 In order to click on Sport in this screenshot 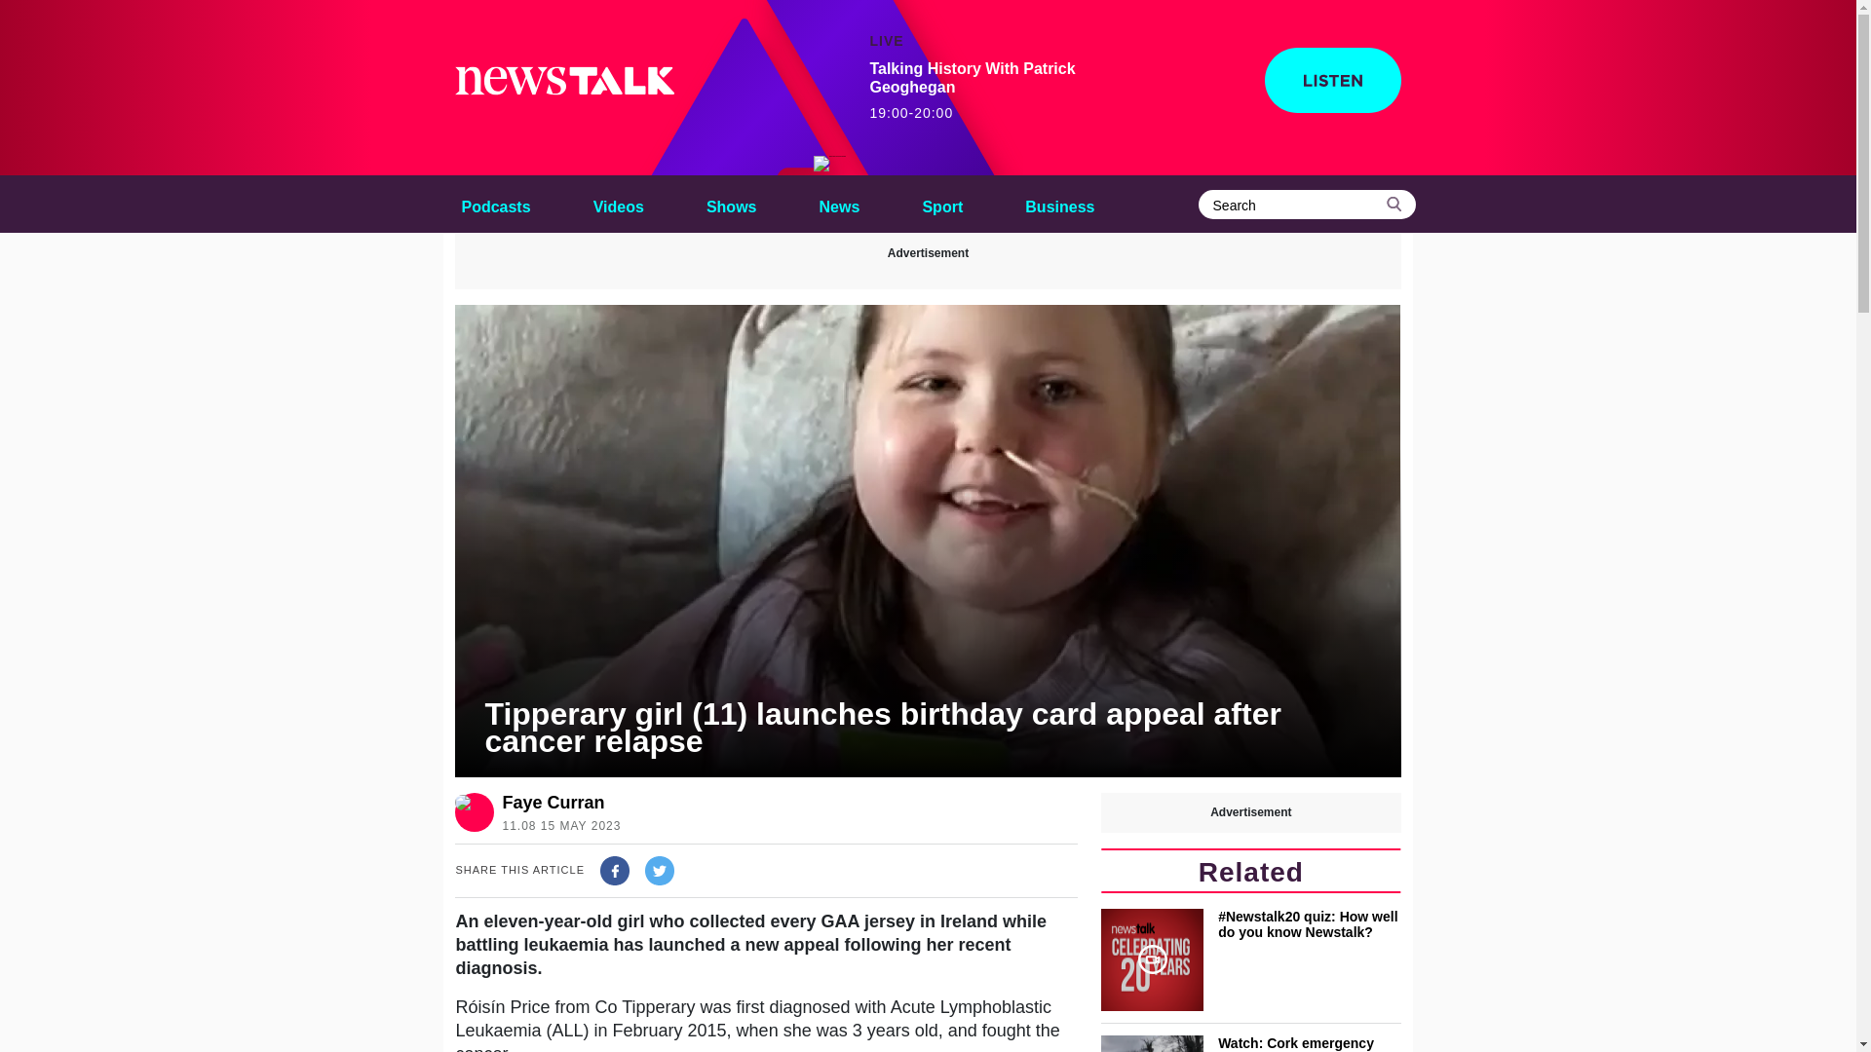, I will do `click(942, 204)`.